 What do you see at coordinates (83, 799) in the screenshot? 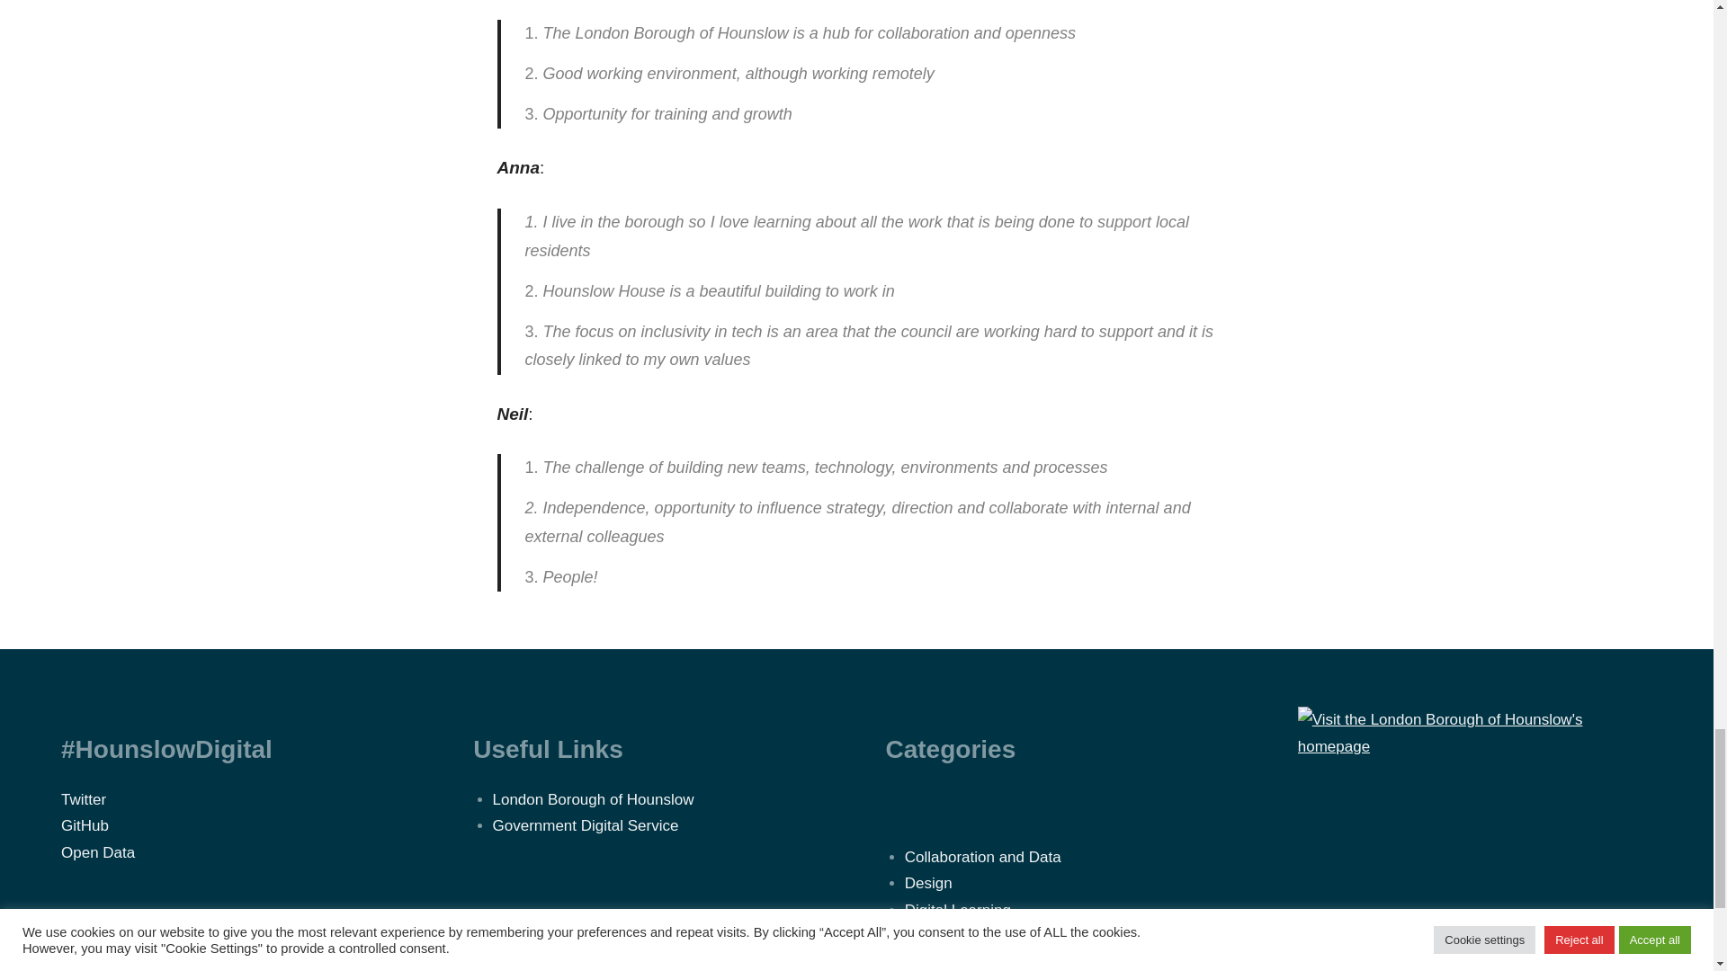
I see `Twitter` at bounding box center [83, 799].